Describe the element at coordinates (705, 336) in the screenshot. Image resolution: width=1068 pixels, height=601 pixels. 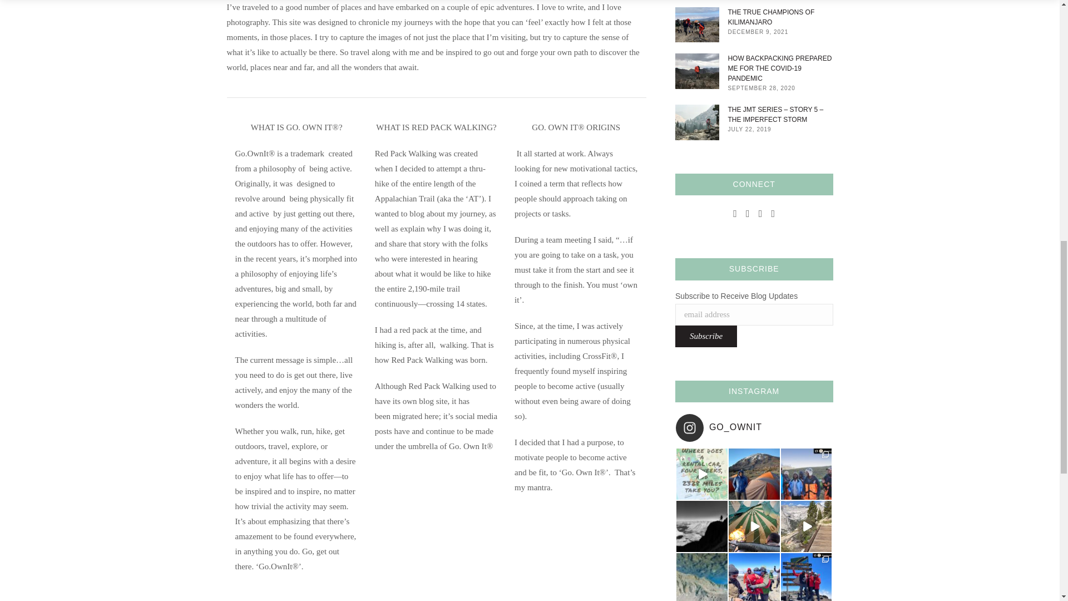
I see `Subscribe` at that location.